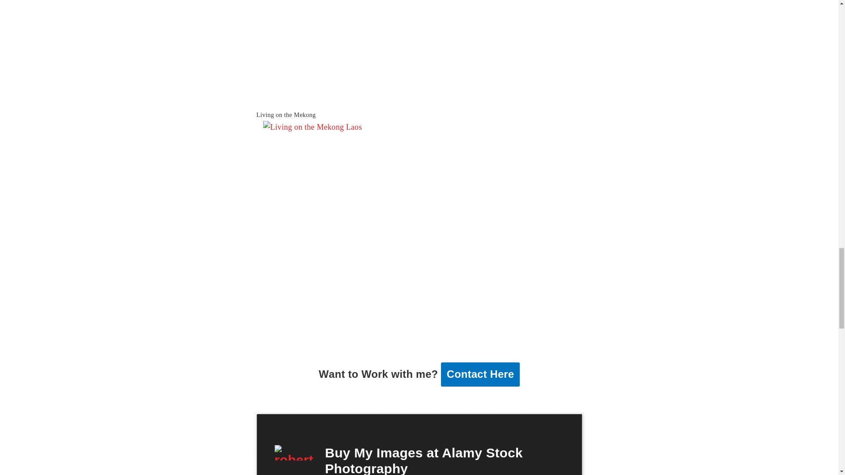  I want to click on Contact Robert Mora, so click(480, 374).